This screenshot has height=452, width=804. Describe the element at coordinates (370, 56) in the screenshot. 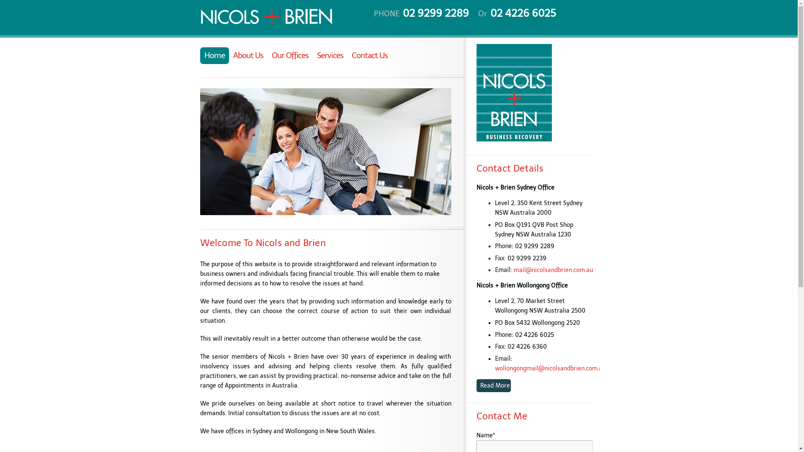

I see `Contact Us` at that location.